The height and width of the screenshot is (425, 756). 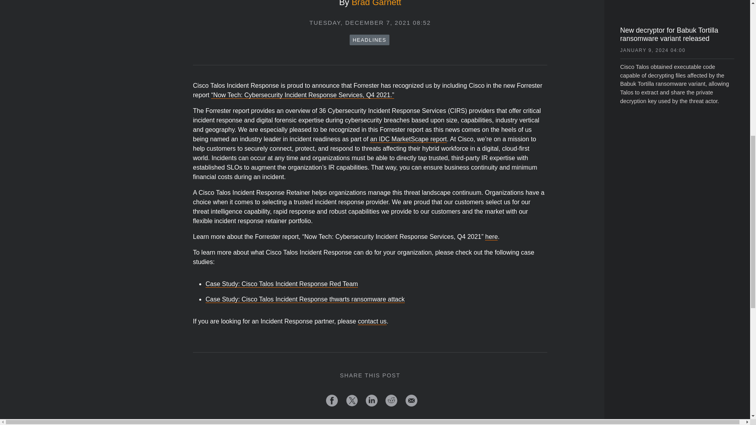 What do you see at coordinates (491, 237) in the screenshot?
I see `here` at bounding box center [491, 237].